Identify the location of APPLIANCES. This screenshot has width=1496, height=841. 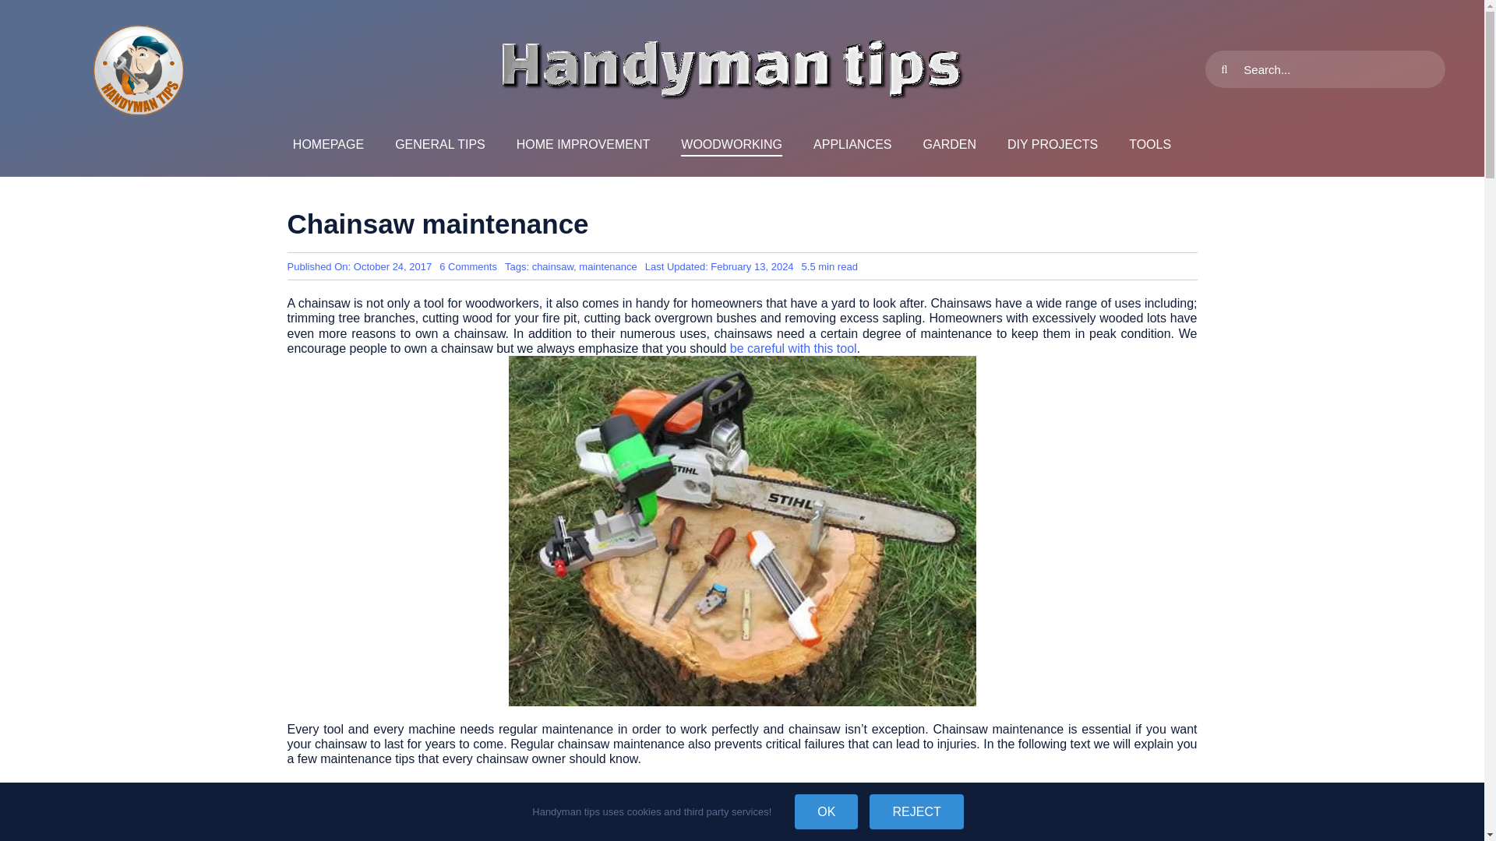
(1052, 145).